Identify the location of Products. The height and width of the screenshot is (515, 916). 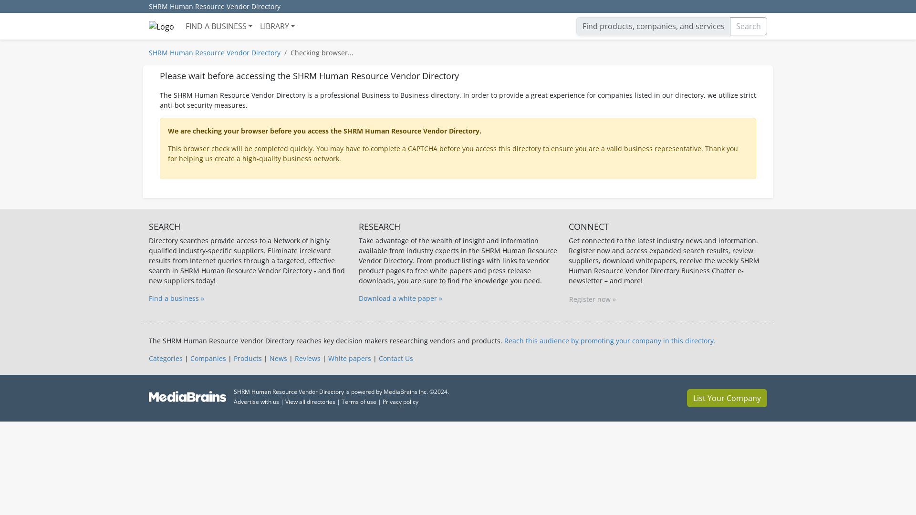
(248, 358).